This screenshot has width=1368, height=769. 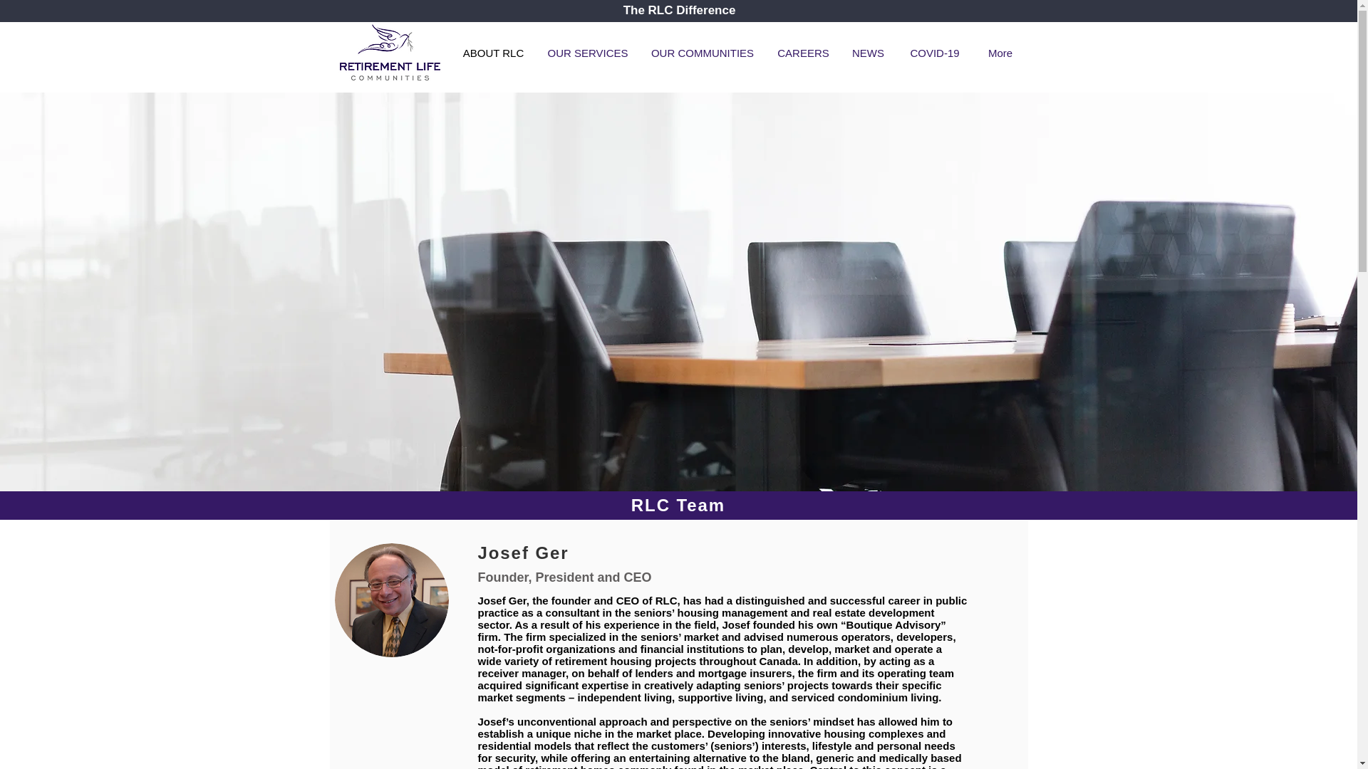 I want to click on ABOUT RLC, so click(x=493, y=53).